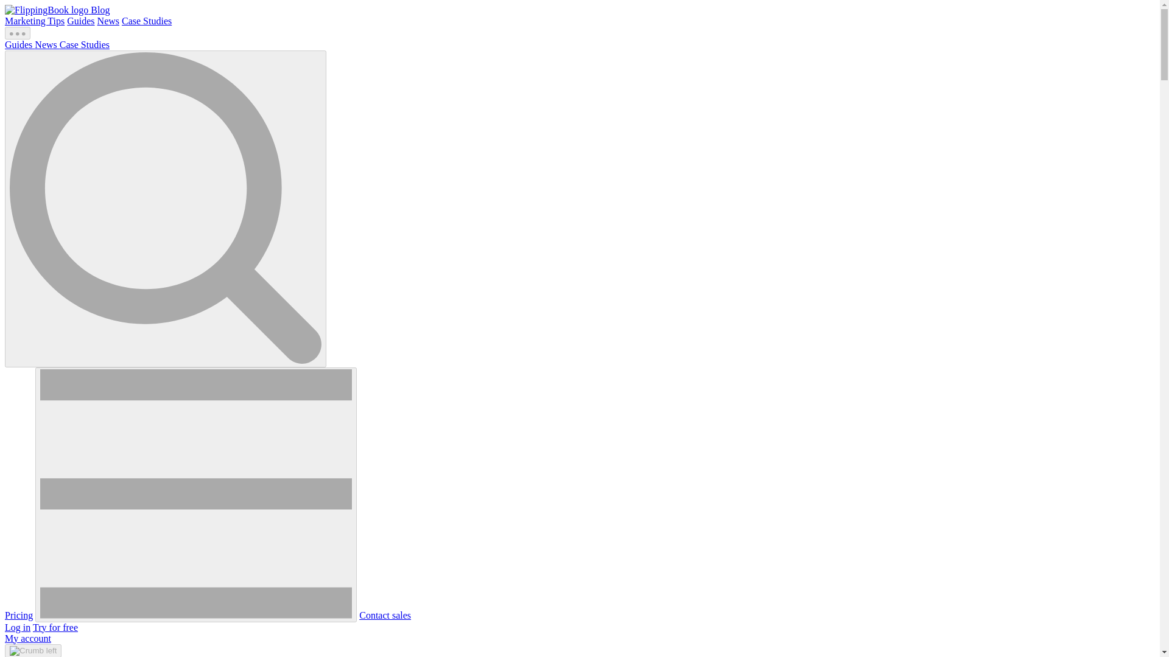  What do you see at coordinates (385, 615) in the screenshot?
I see `Contact sales` at bounding box center [385, 615].